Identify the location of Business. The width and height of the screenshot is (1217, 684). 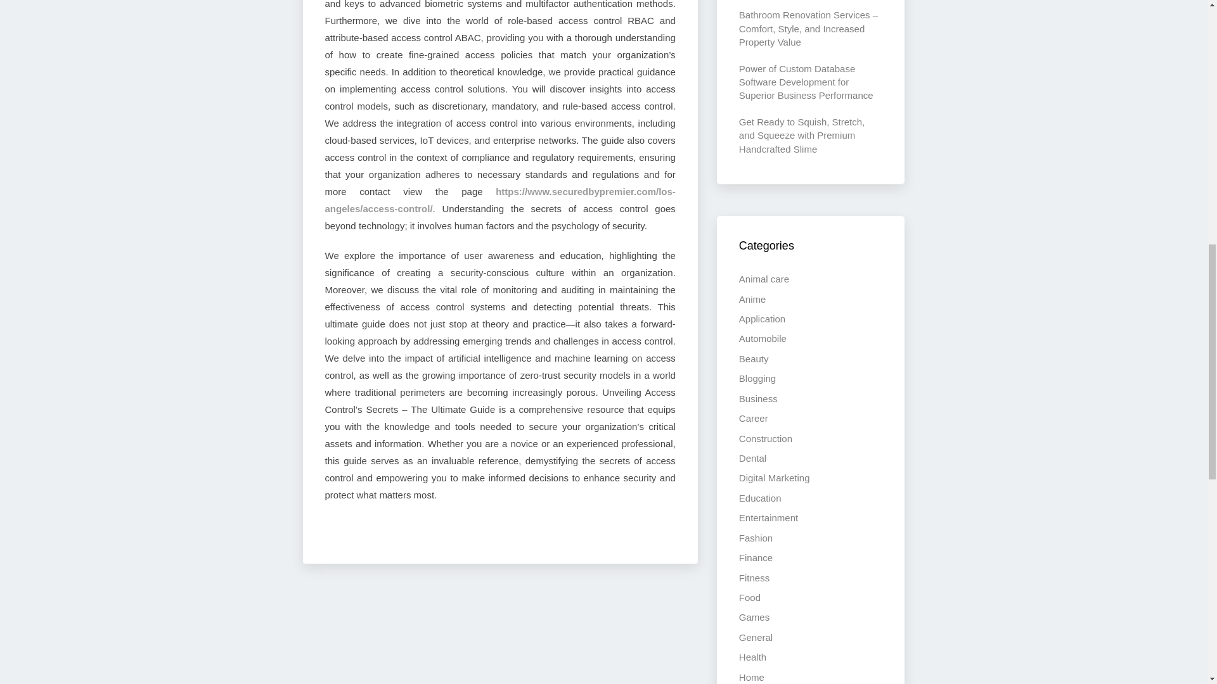
(758, 399).